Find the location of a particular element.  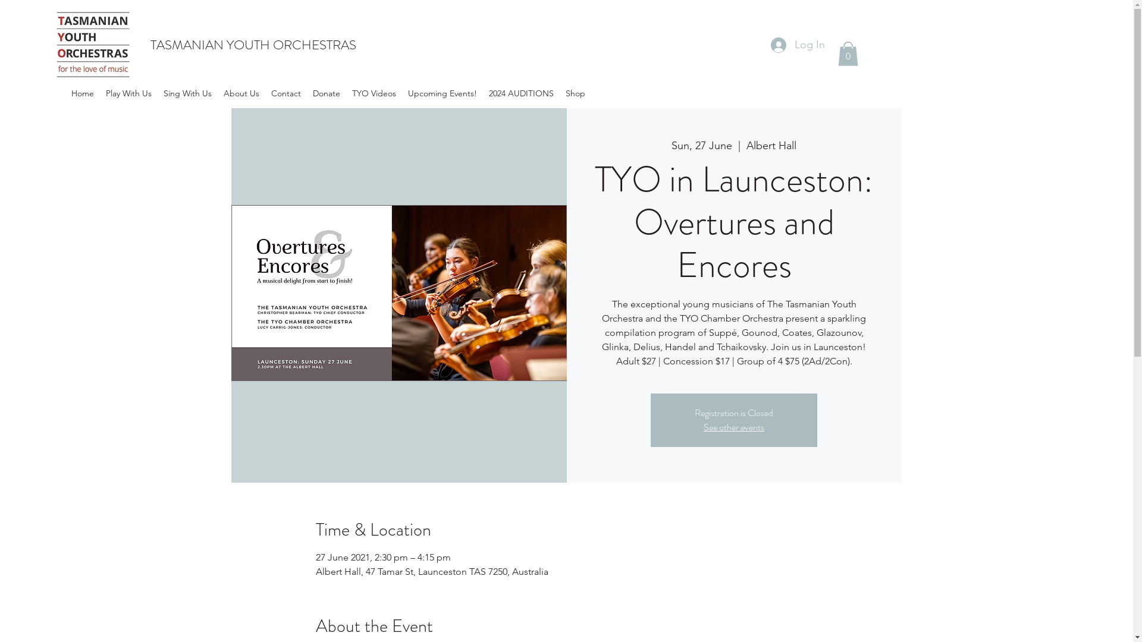

Donate is located at coordinates (327, 94).